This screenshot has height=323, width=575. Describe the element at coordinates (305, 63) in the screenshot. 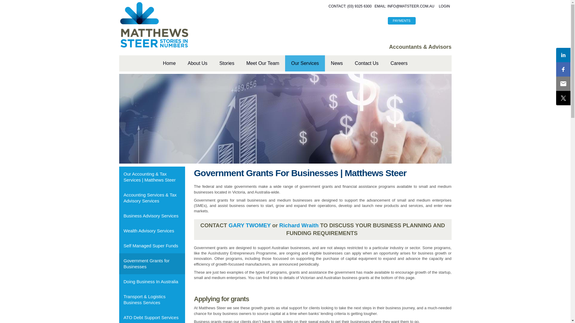

I see `Our Services` at that location.